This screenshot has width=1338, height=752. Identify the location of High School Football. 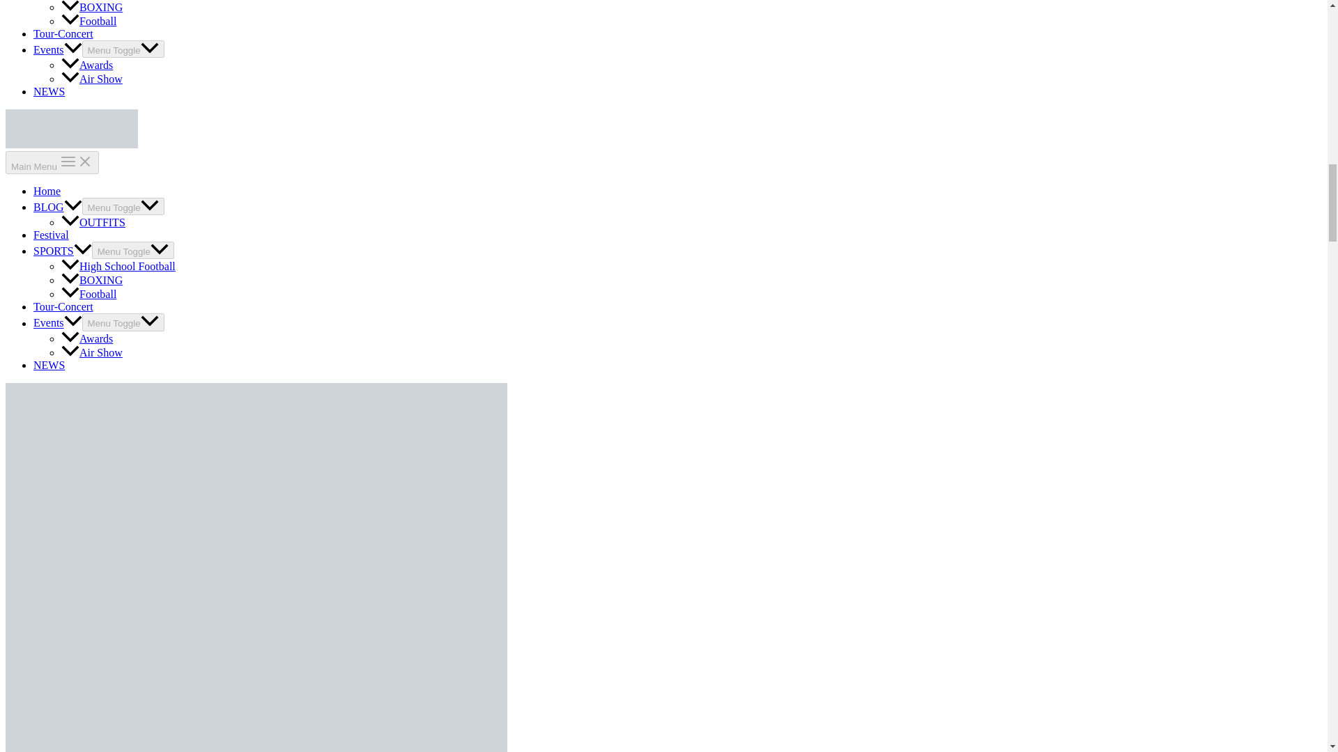
(118, 266).